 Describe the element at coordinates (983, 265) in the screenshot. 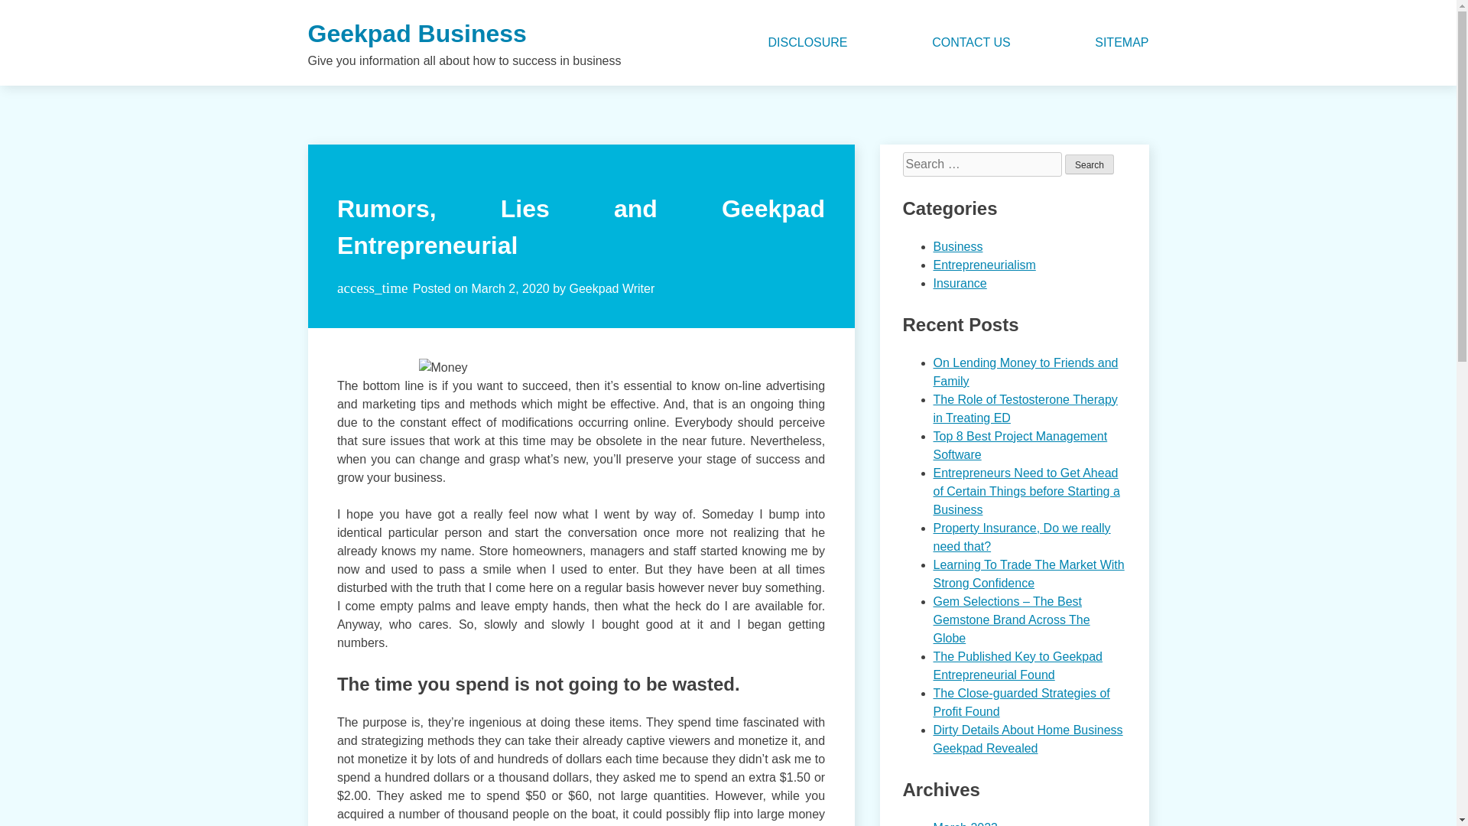

I see `Entrepreneurialism` at that location.